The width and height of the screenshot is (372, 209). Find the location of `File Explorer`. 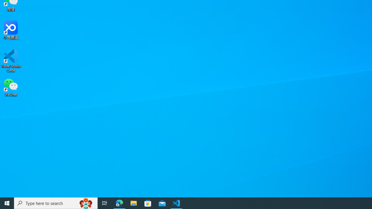

File Explorer is located at coordinates (134, 203).